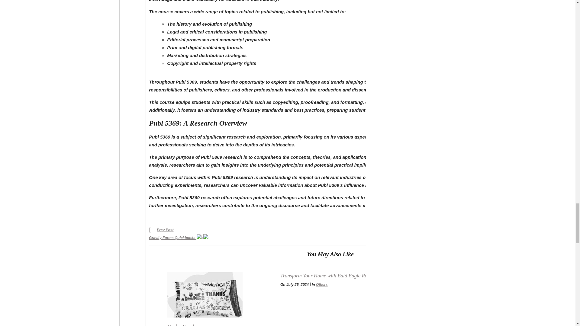 The image size is (580, 326). What do you see at coordinates (220, 295) in the screenshot?
I see `Mailer Envelopes` at bounding box center [220, 295].